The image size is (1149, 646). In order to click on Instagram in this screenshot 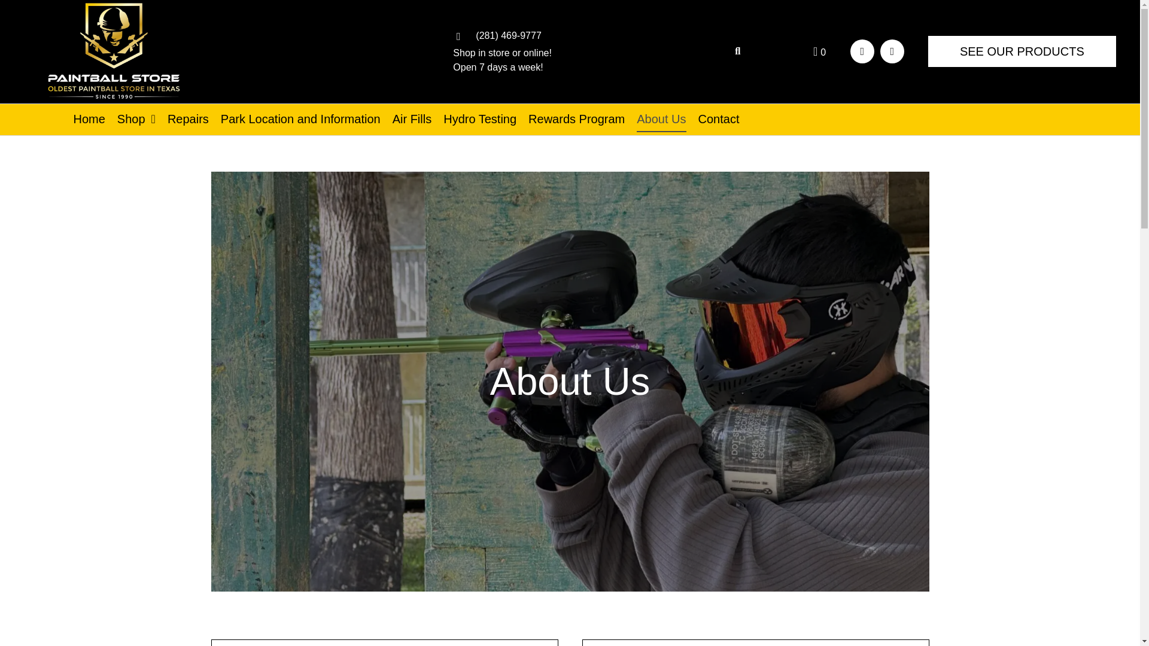, I will do `click(892, 51)`.